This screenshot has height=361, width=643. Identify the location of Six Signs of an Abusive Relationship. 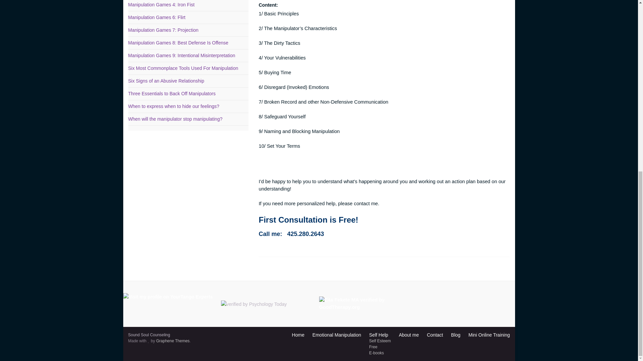
(166, 81).